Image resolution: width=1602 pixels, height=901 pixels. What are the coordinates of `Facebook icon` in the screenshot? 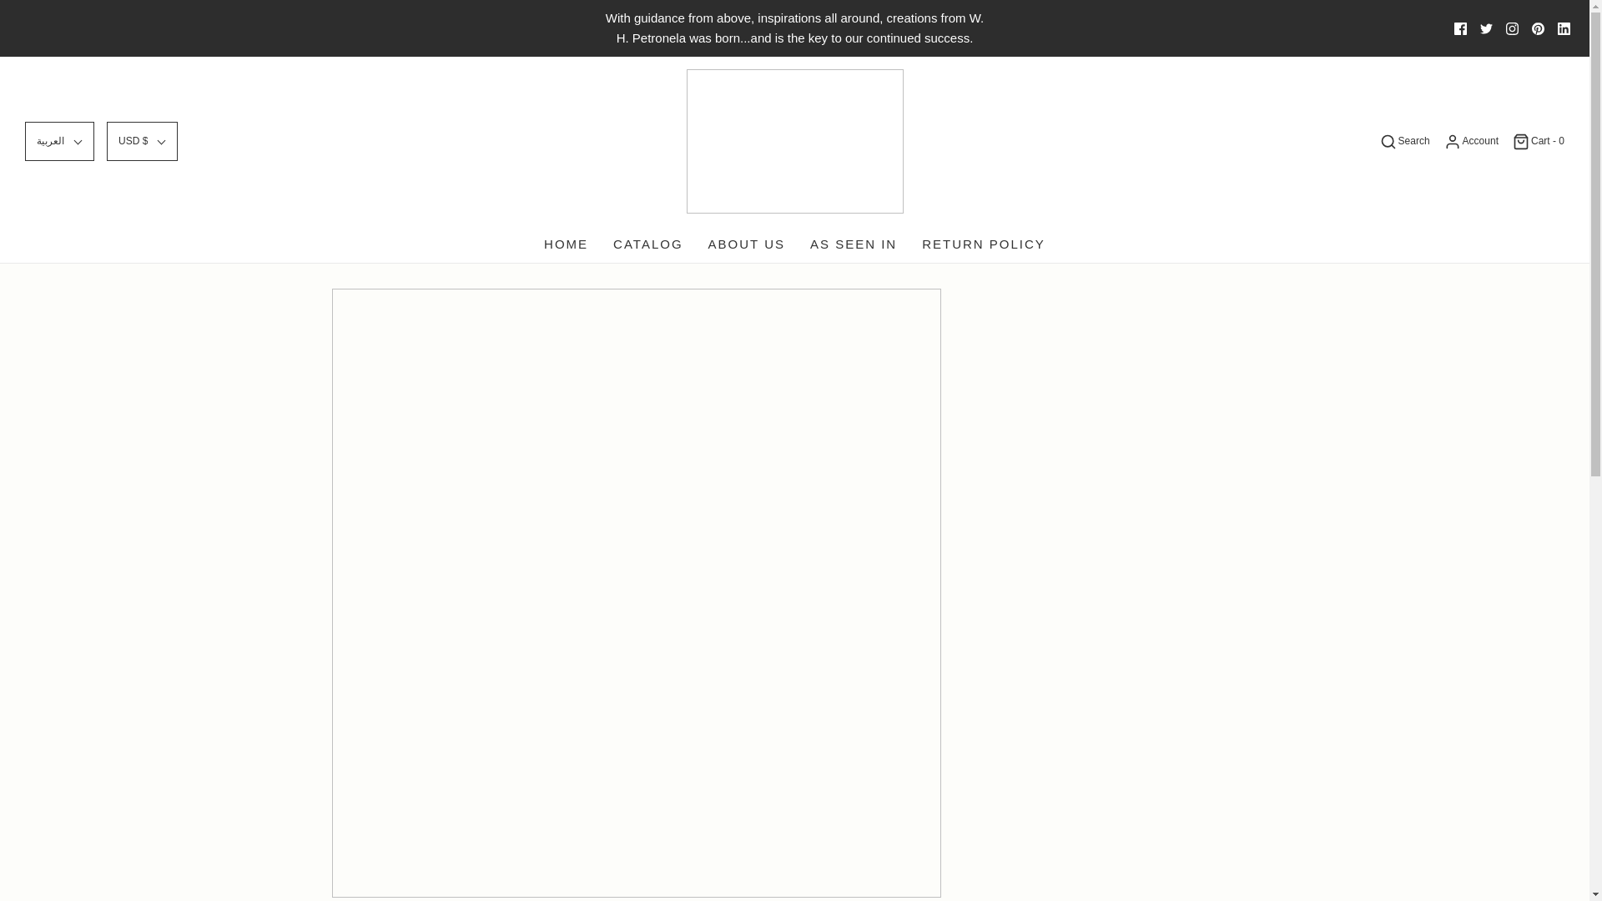 It's located at (1460, 28).